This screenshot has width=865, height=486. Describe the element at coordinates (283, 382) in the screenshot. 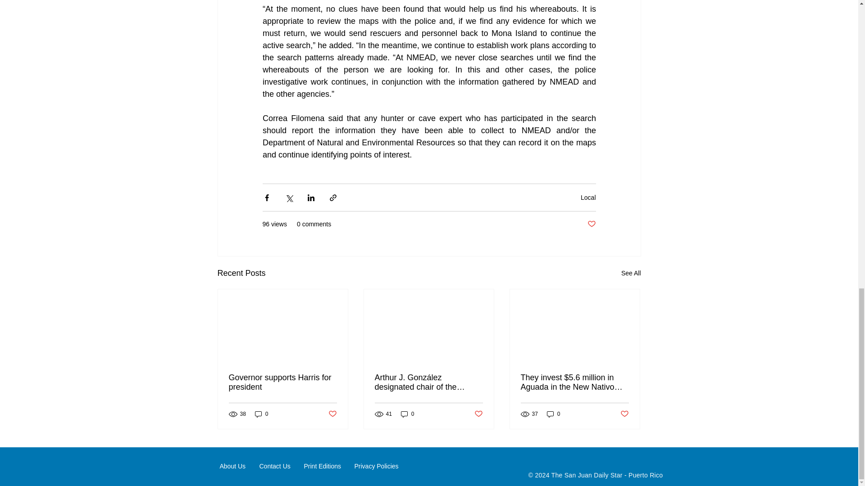

I see `Governor supports Harris for president` at that location.